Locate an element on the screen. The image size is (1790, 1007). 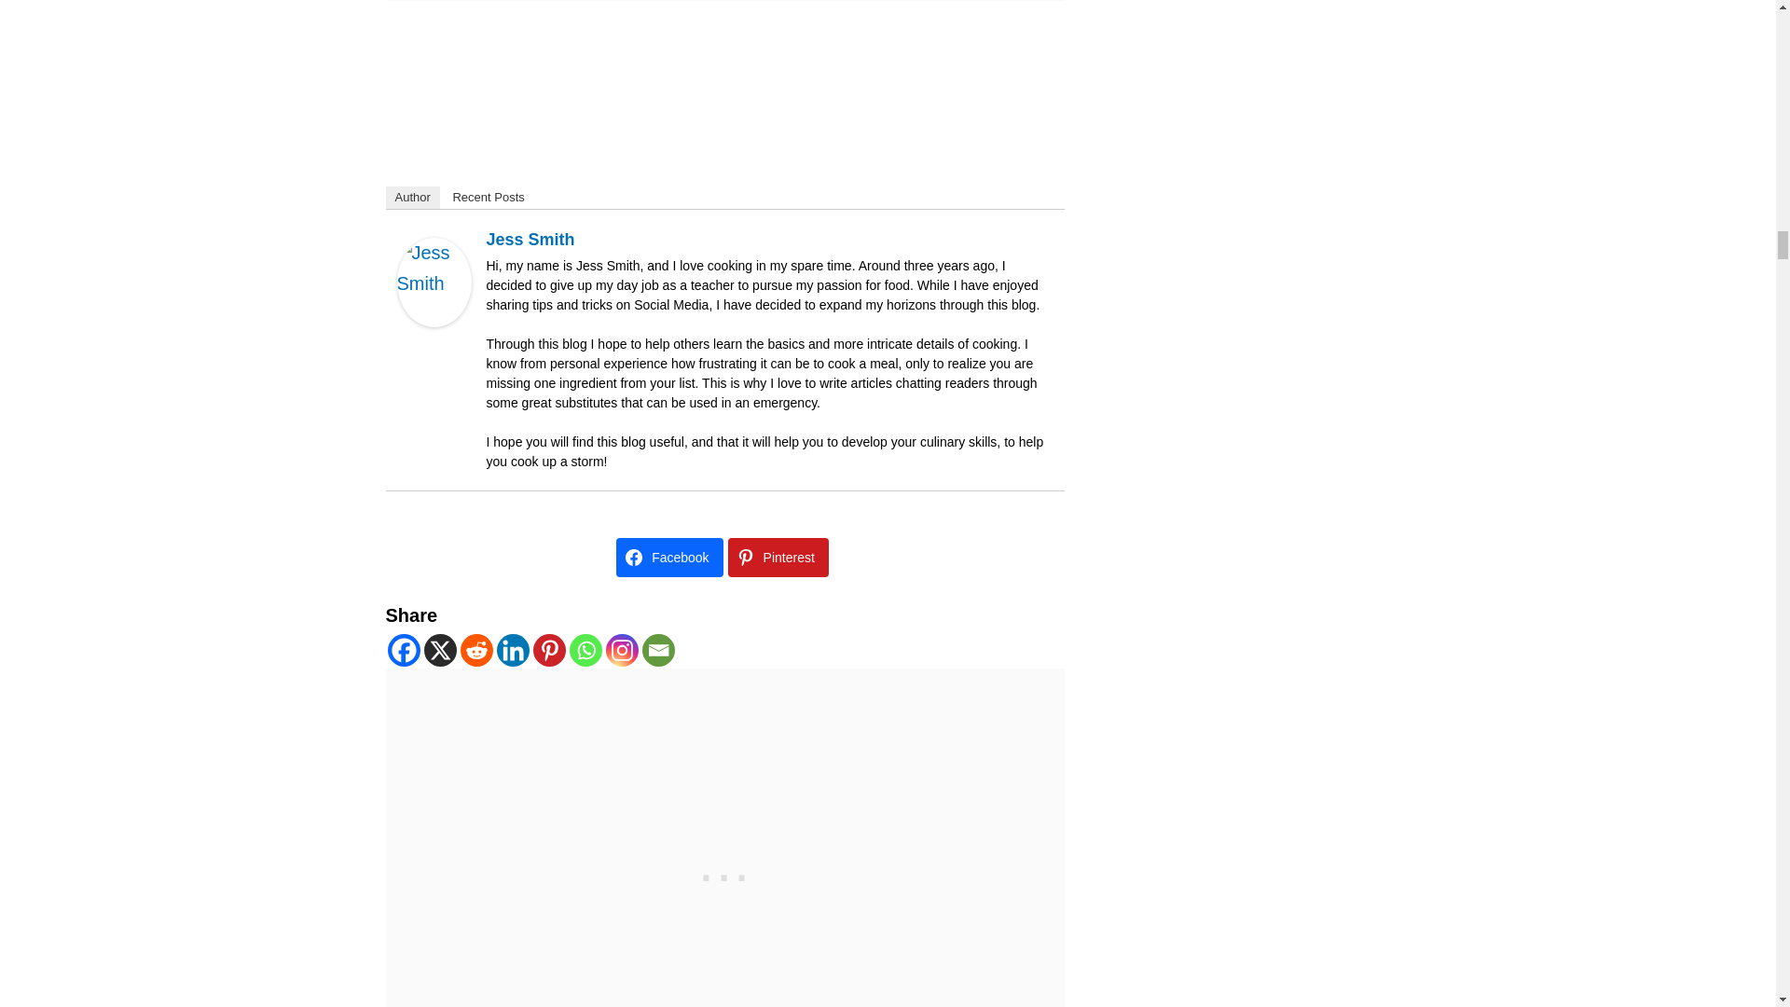
Pinterest is located at coordinates (549, 650).